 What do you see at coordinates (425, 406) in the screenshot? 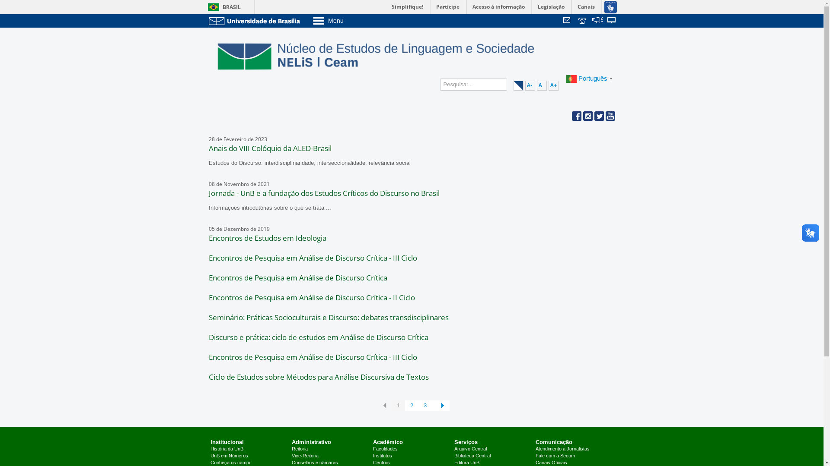
I see `3` at bounding box center [425, 406].